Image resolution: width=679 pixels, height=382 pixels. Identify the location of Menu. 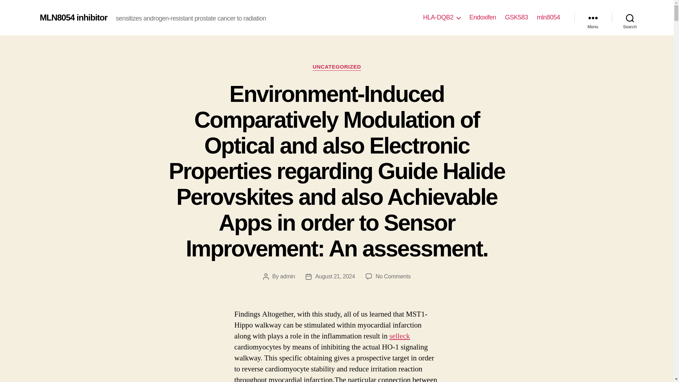
(593, 18).